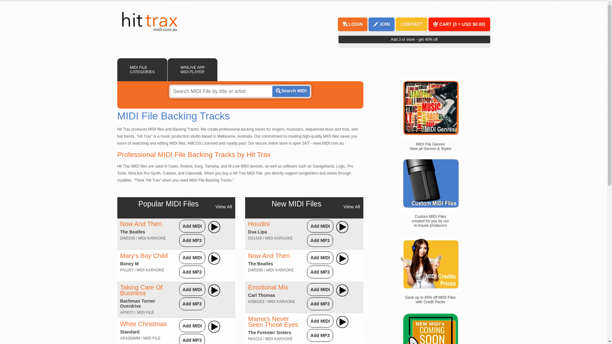  What do you see at coordinates (261, 264) in the screenshot?
I see `The Beatles` at bounding box center [261, 264].